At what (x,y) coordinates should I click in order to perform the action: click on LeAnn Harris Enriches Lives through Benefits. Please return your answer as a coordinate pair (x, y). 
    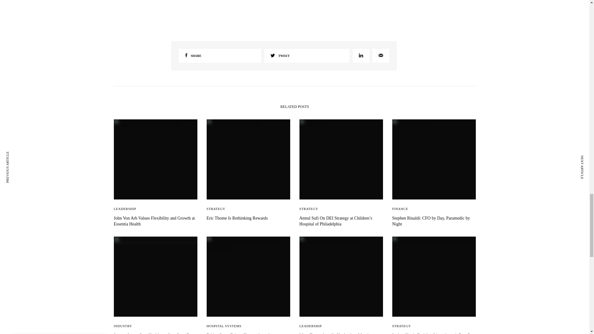
    Looking at the image, I should click on (434, 333).